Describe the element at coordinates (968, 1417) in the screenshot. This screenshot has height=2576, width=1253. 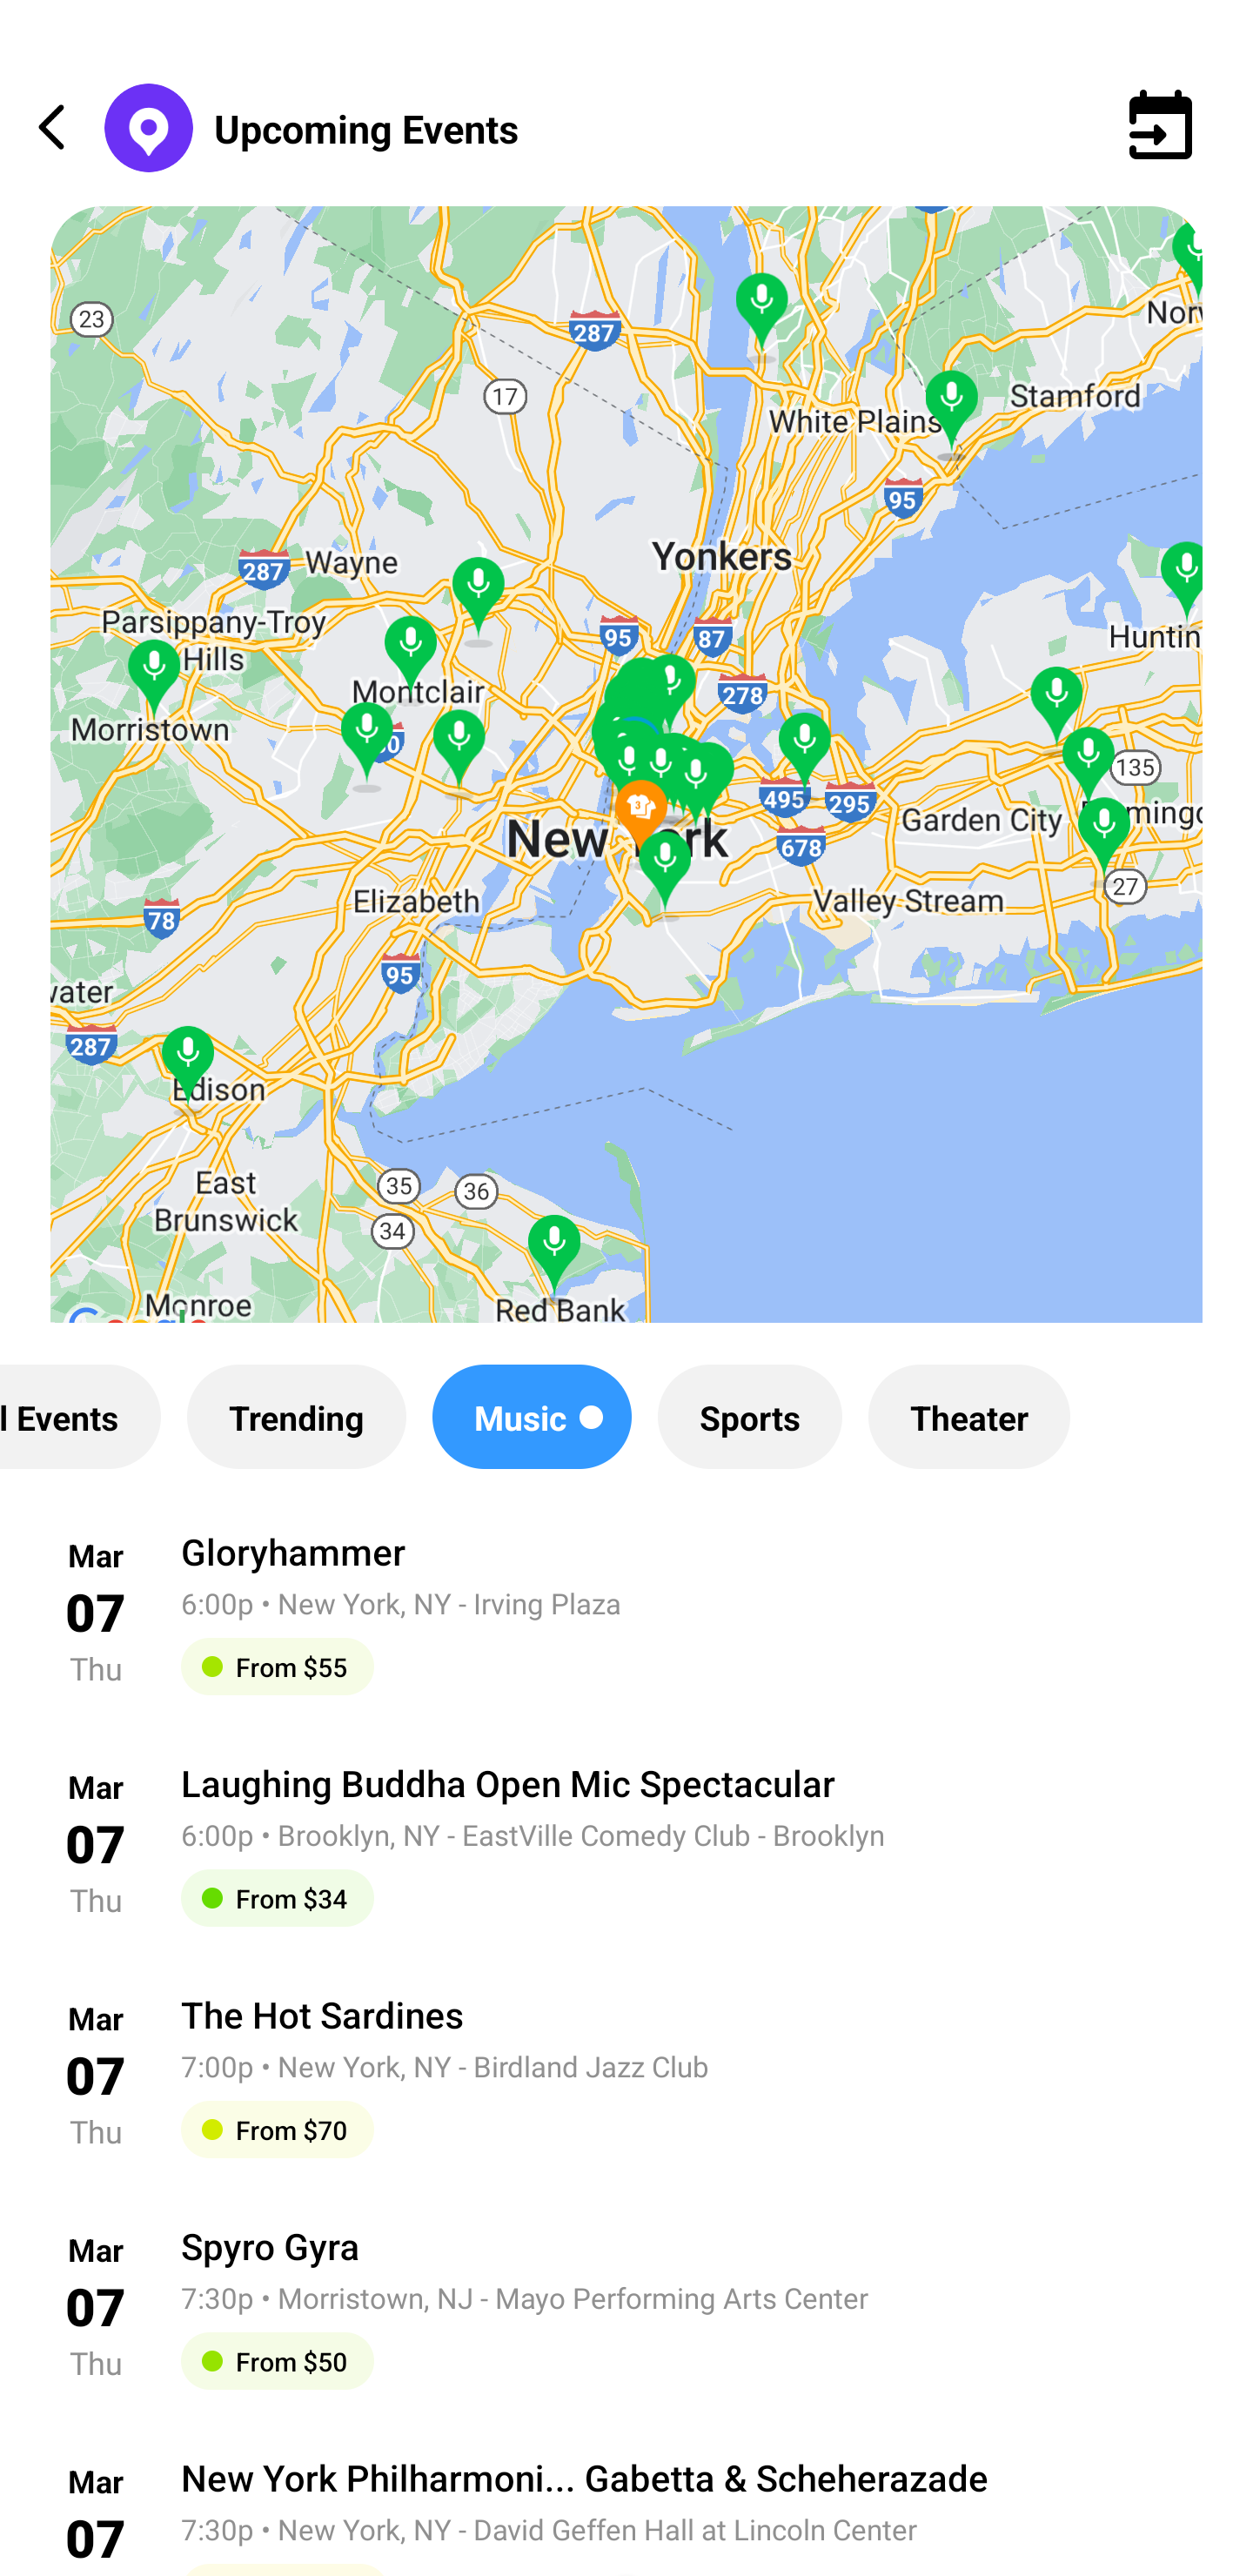
I see `Theater` at that location.